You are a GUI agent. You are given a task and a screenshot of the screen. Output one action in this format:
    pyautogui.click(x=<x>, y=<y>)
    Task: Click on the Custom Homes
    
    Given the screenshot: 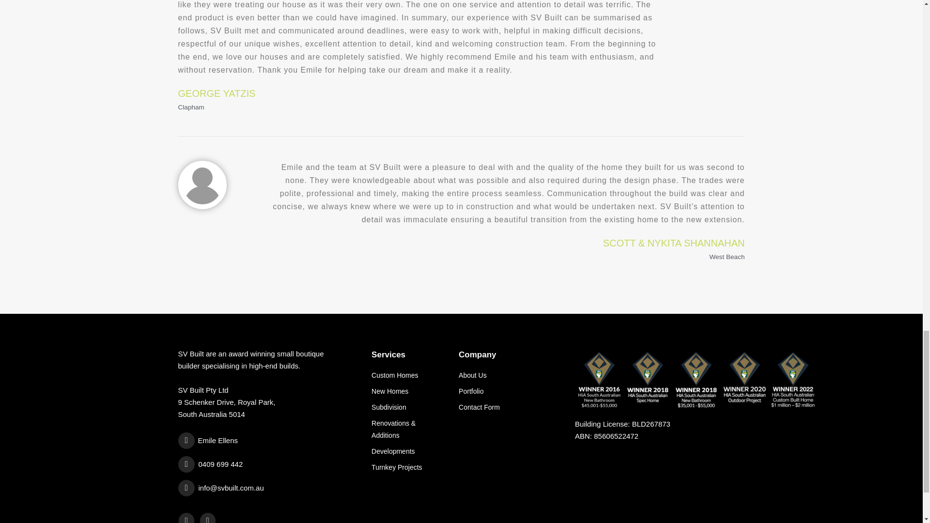 What is the action you would take?
    pyautogui.click(x=408, y=375)
    